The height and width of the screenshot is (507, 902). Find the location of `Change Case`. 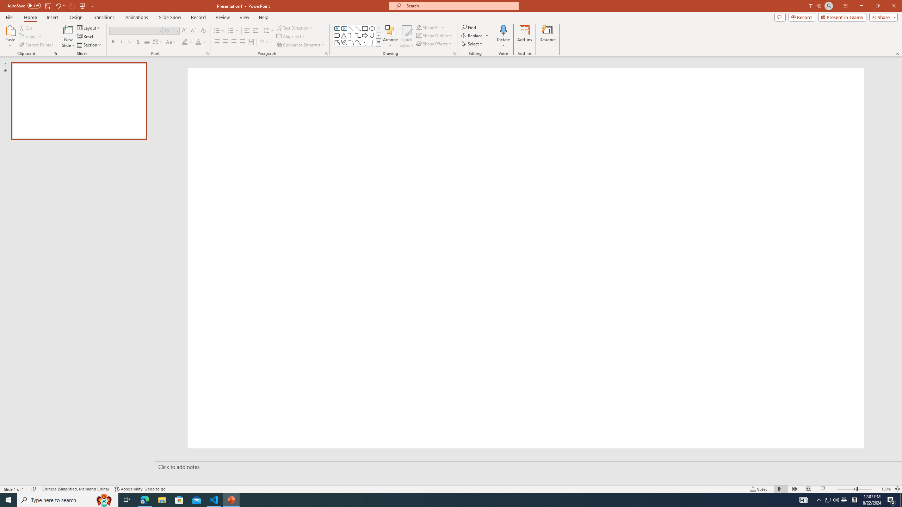

Change Case is located at coordinates (171, 42).